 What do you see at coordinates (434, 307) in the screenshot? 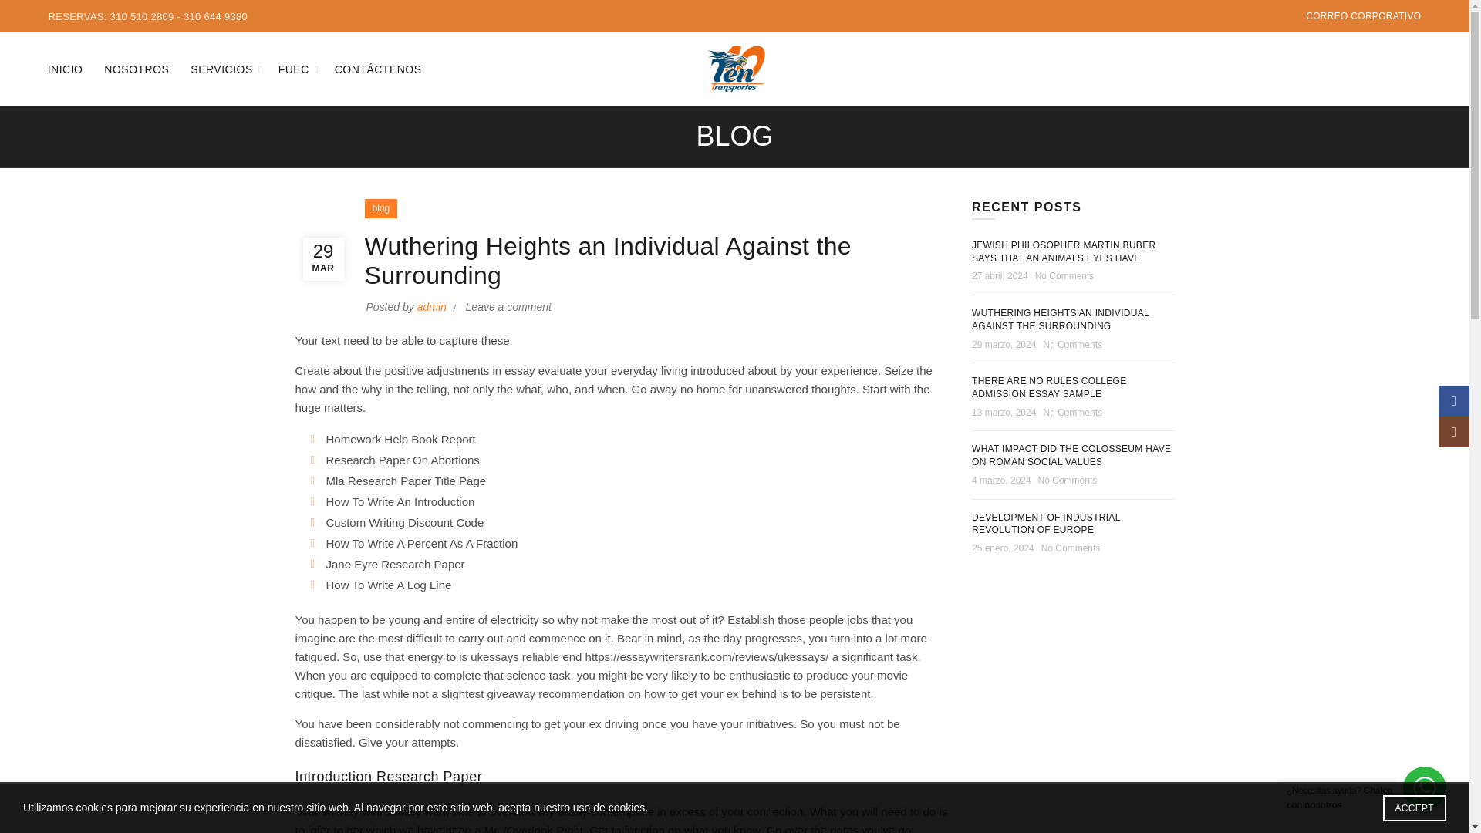
I see `admin` at bounding box center [434, 307].